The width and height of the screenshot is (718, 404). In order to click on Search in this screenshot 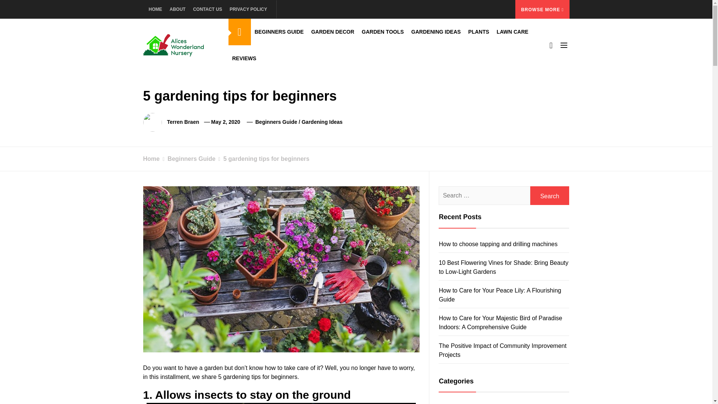, I will do `click(550, 195)`.